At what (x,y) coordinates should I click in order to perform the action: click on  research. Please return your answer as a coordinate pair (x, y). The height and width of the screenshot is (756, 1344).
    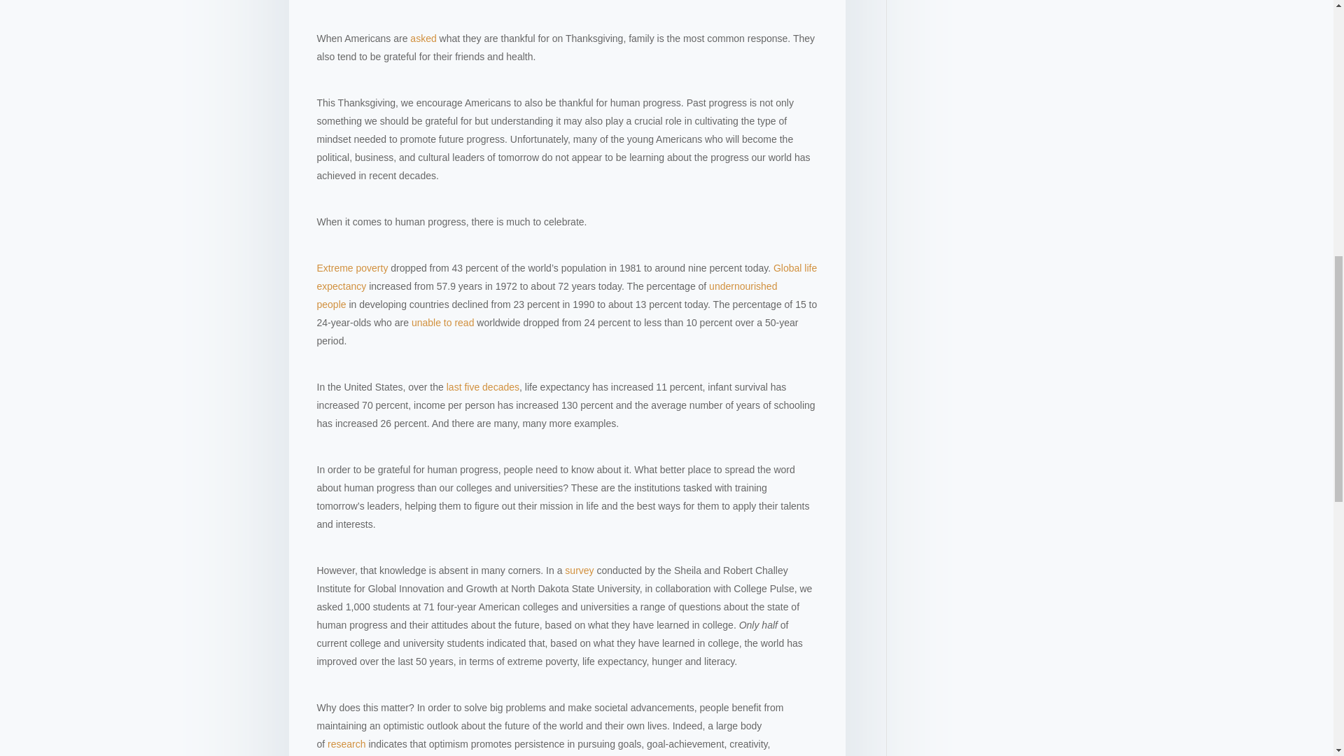
    Looking at the image, I should click on (345, 744).